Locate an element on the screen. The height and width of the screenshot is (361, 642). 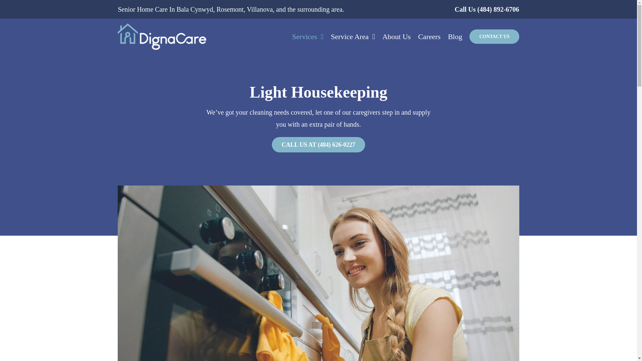
Rosemont is located at coordinates (230, 9).